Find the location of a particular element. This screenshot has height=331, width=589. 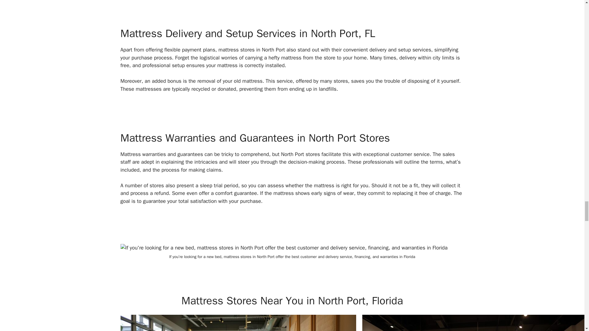

Mattress Stores in Port Charlotte, FL is located at coordinates (475, 323).